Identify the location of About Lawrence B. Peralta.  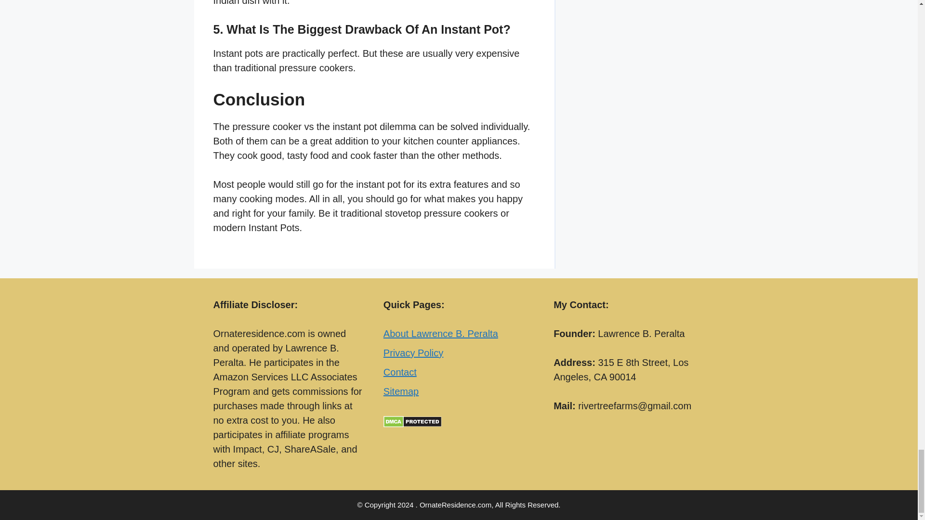
(441, 333).